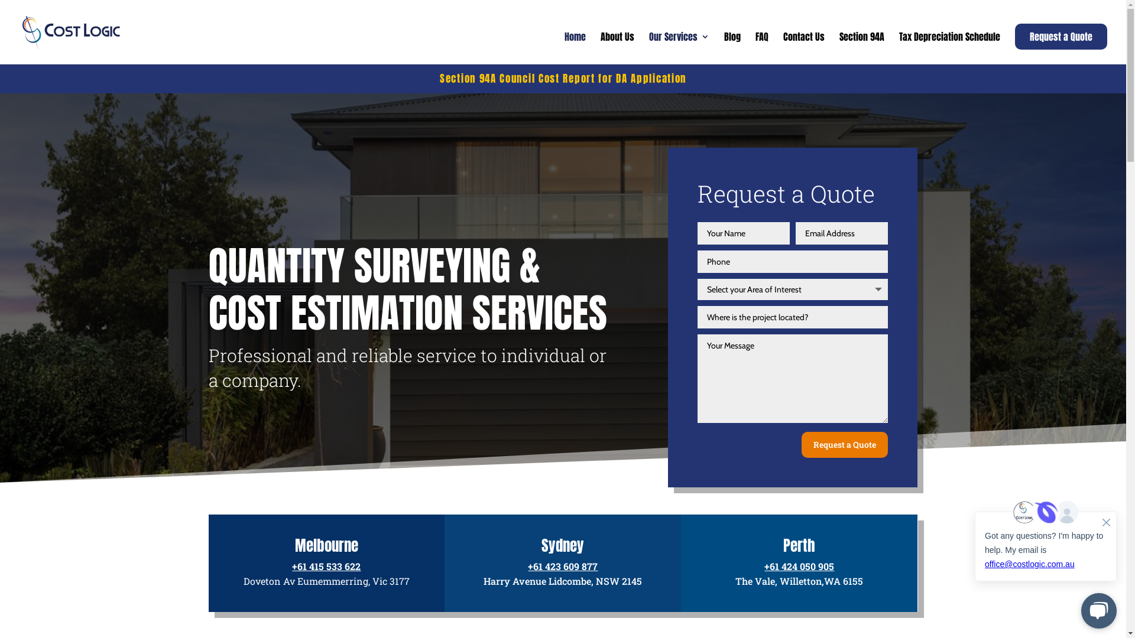 The width and height of the screenshot is (1135, 638). Describe the element at coordinates (762, 48) in the screenshot. I see `FAQ` at that location.